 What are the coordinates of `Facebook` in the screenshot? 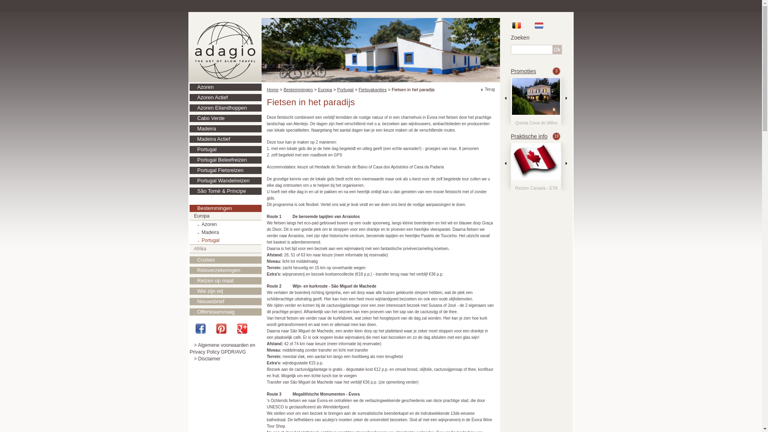 It's located at (204, 329).